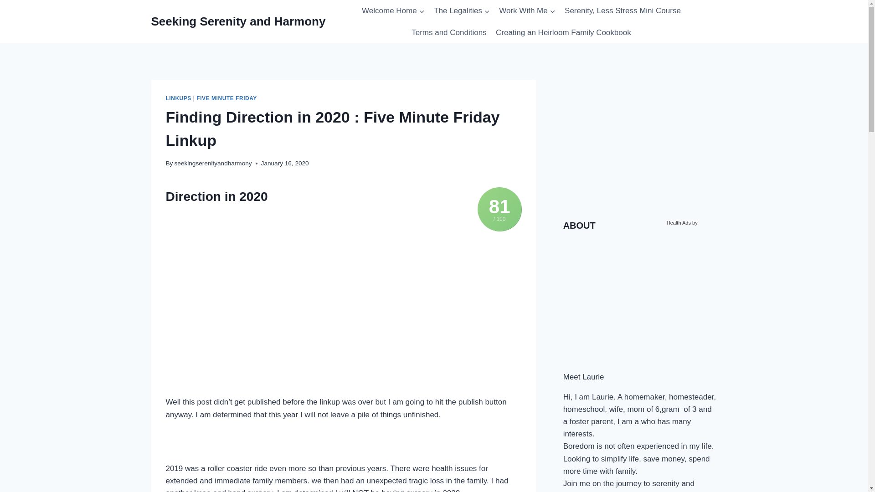 The height and width of the screenshot is (492, 875). I want to click on seekingserenityandharmony, so click(213, 163).